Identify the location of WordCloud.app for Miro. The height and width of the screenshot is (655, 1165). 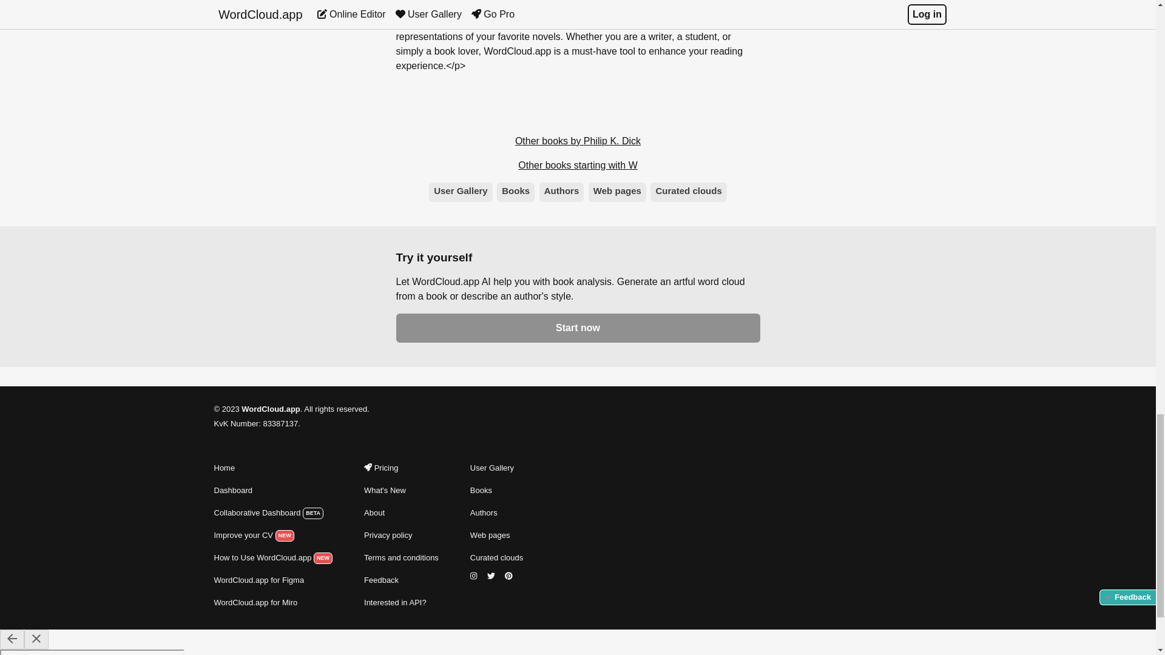
(272, 602).